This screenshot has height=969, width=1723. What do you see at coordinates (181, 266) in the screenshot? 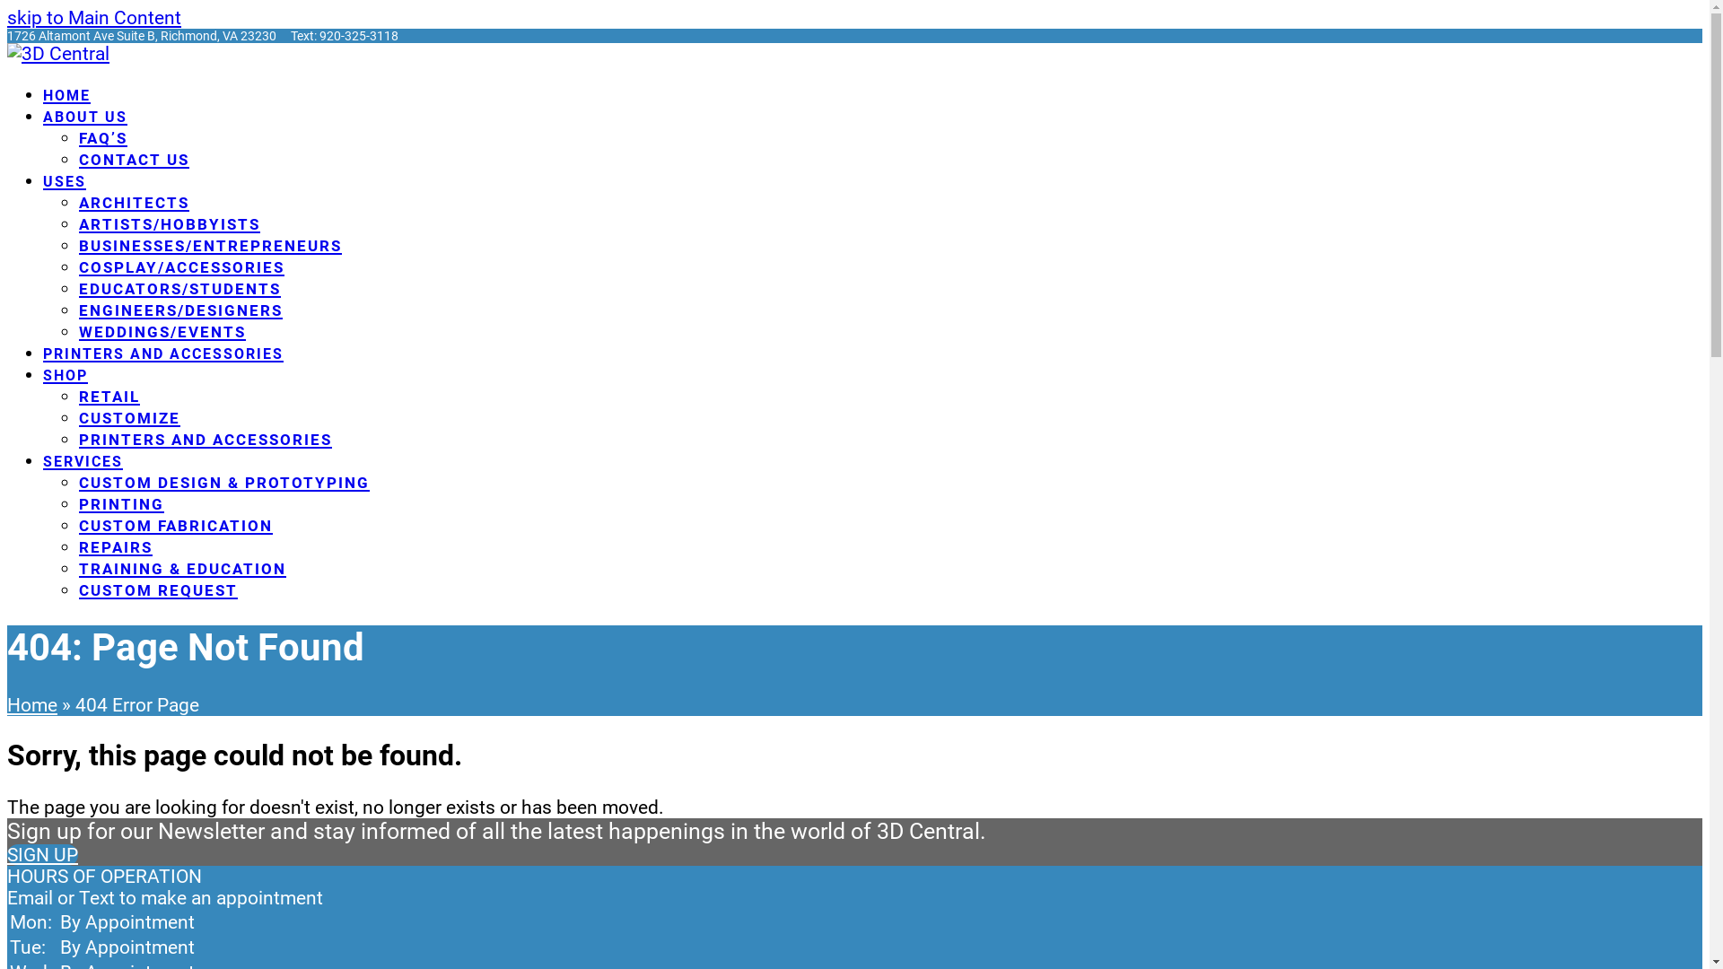
I see `COSPLAY/ACCESSORIES` at bounding box center [181, 266].